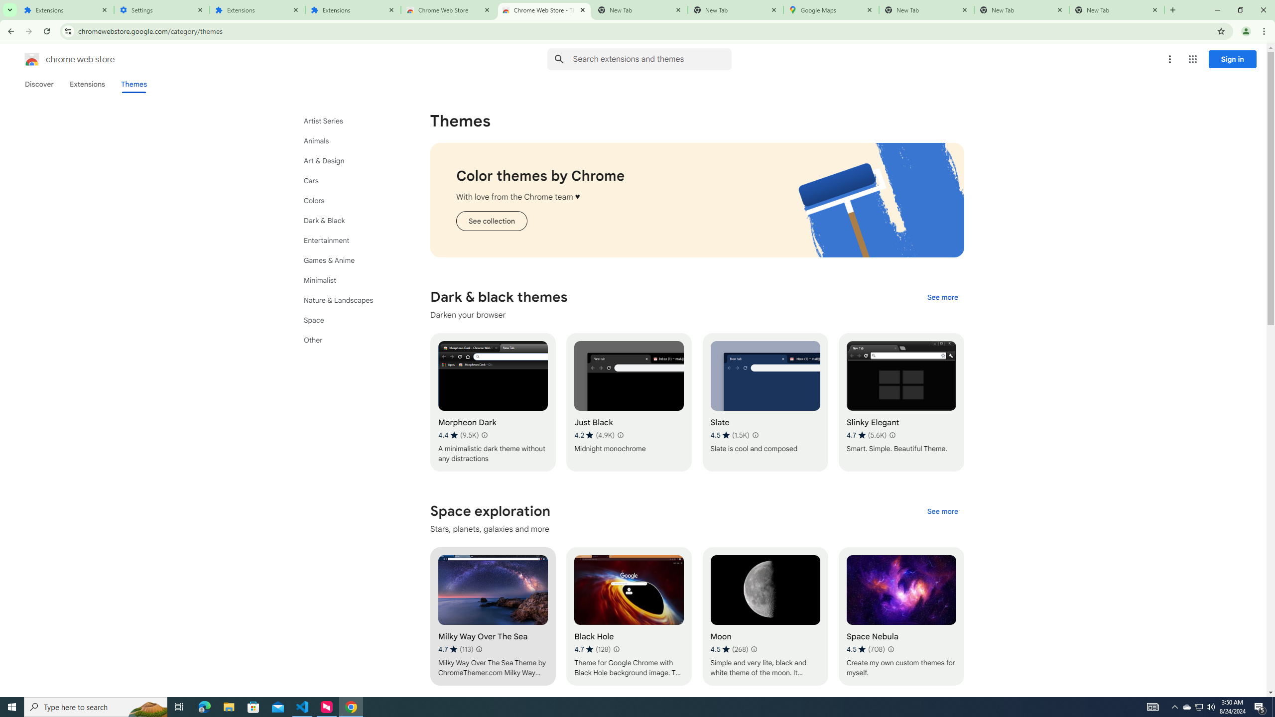 The width and height of the screenshot is (1275, 717). What do you see at coordinates (349, 340) in the screenshot?
I see `Other` at bounding box center [349, 340].